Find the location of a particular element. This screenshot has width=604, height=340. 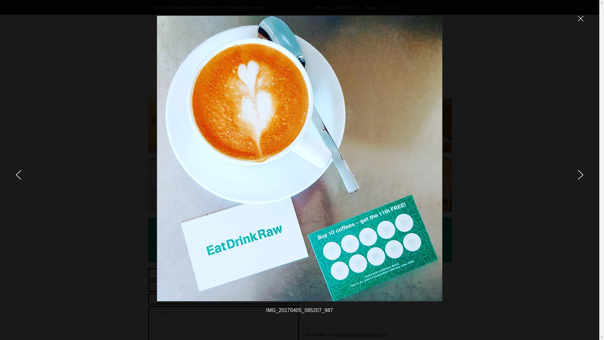

Contact is located at coordinates (393, 8).